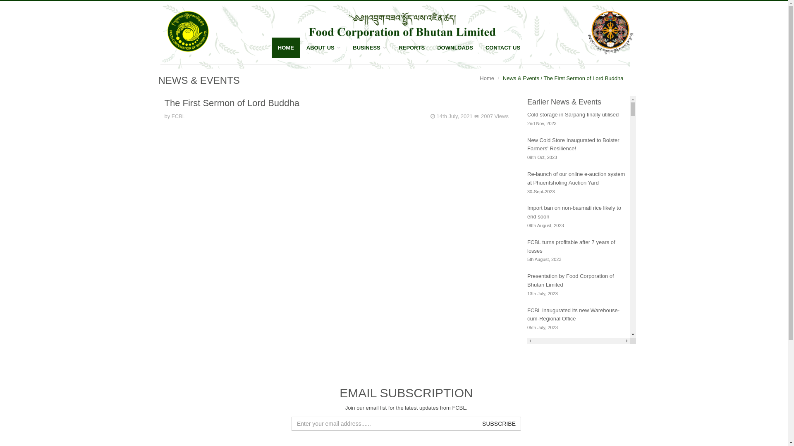 This screenshot has height=446, width=794. I want to click on HOME, so click(286, 48).